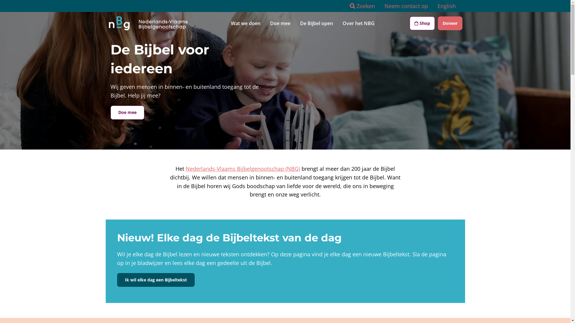 The width and height of the screenshot is (575, 323). I want to click on English, so click(446, 6).